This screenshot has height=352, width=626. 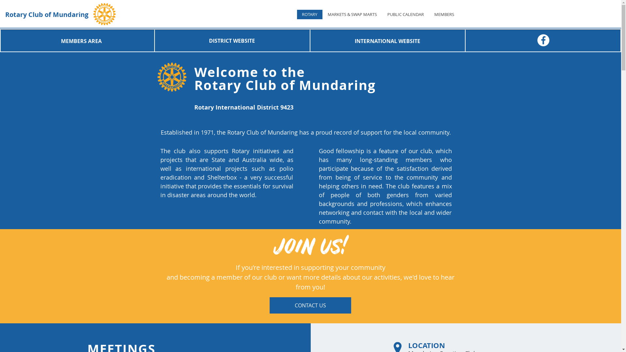 What do you see at coordinates (48, 14) in the screenshot?
I see `Rotary Club of Mundaring ` at bounding box center [48, 14].